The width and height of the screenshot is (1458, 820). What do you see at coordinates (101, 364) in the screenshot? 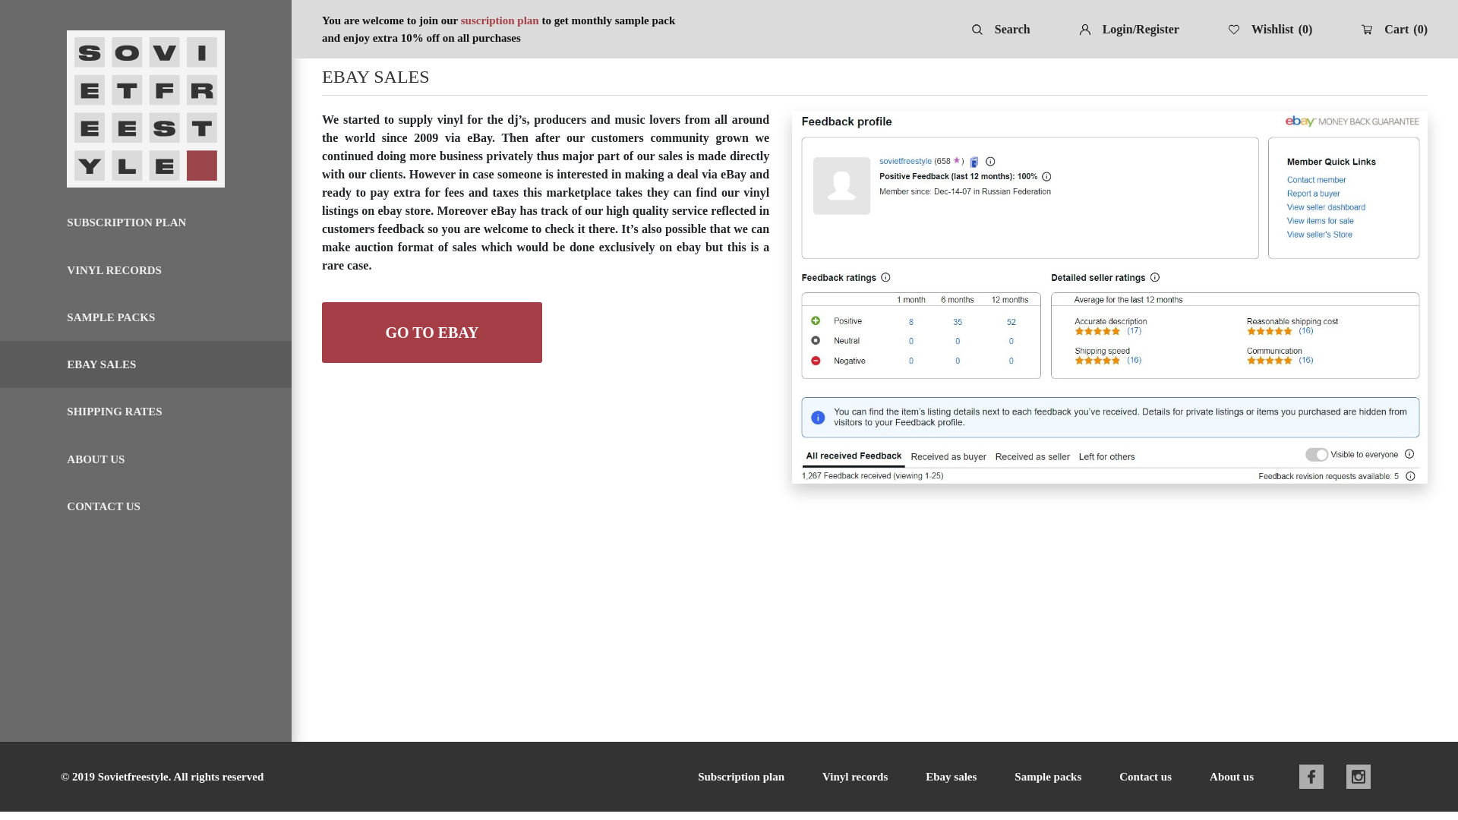
I see `EBAY SALES` at bounding box center [101, 364].